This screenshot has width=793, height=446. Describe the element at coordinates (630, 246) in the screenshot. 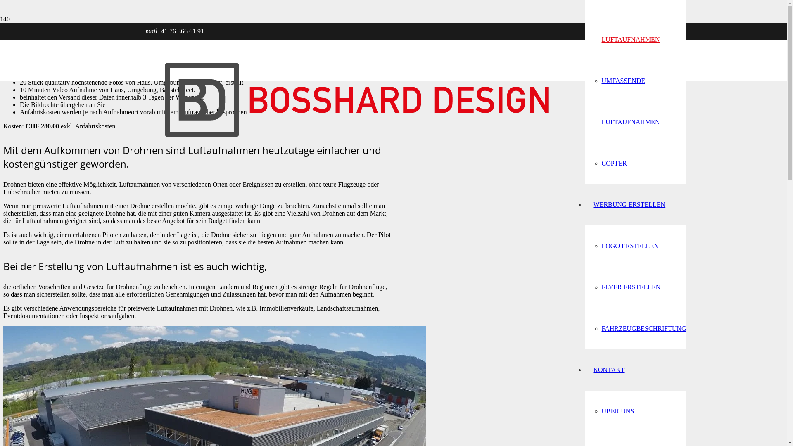

I see `LOGO ERSTELLEN` at that location.